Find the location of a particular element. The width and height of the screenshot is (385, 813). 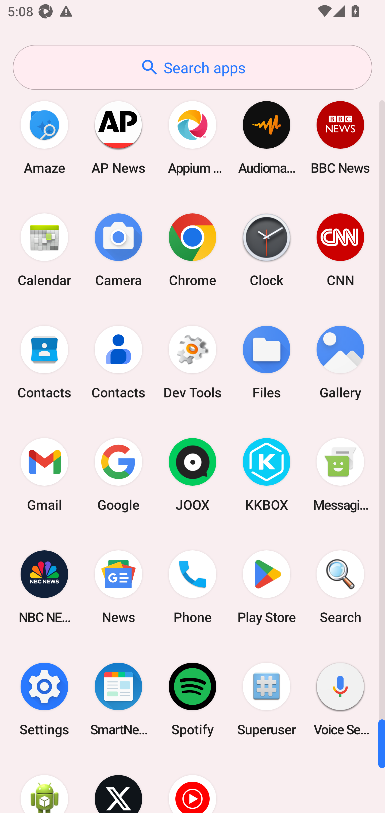

JOOX is located at coordinates (192, 475).